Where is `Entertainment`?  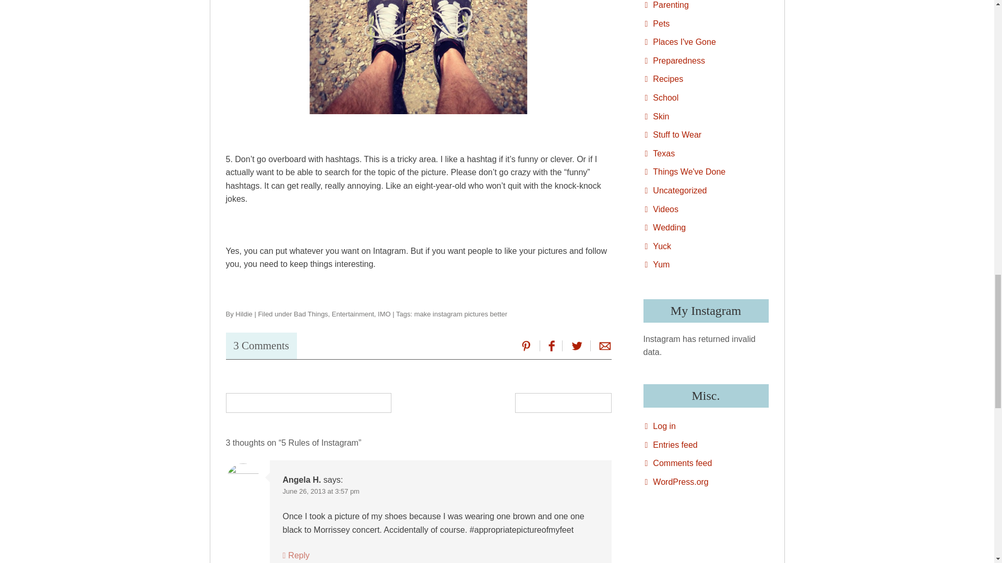 Entertainment is located at coordinates (353, 314).